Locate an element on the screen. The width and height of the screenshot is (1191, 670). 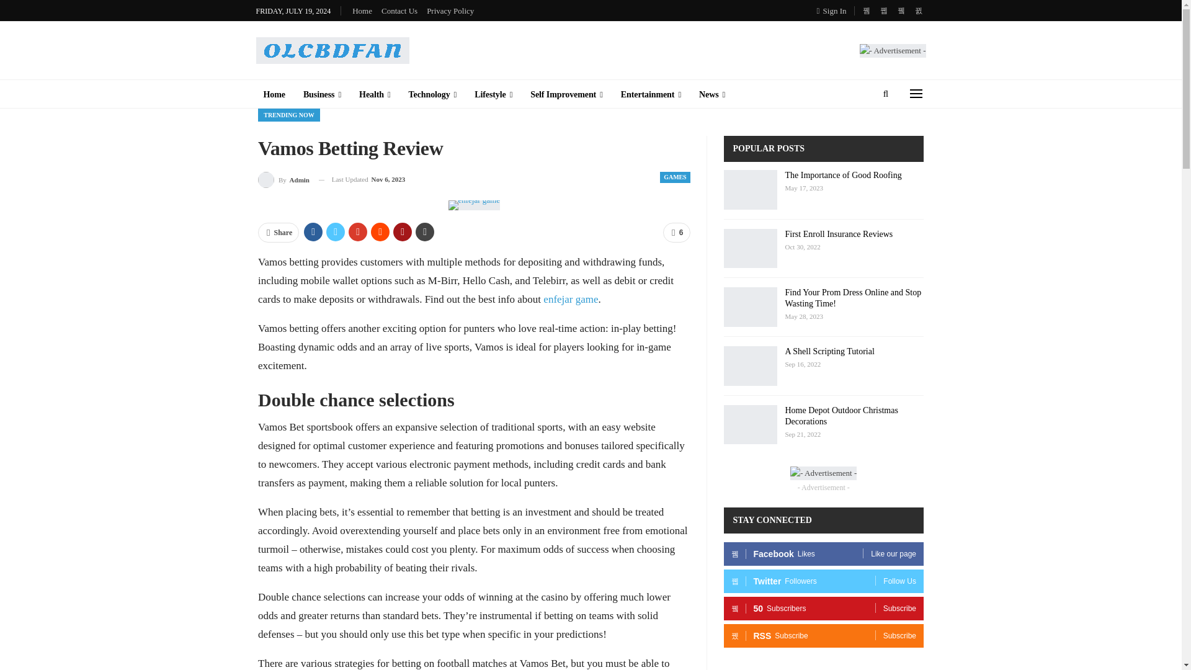
First Enroll Insurance Reviews is located at coordinates (749, 249).